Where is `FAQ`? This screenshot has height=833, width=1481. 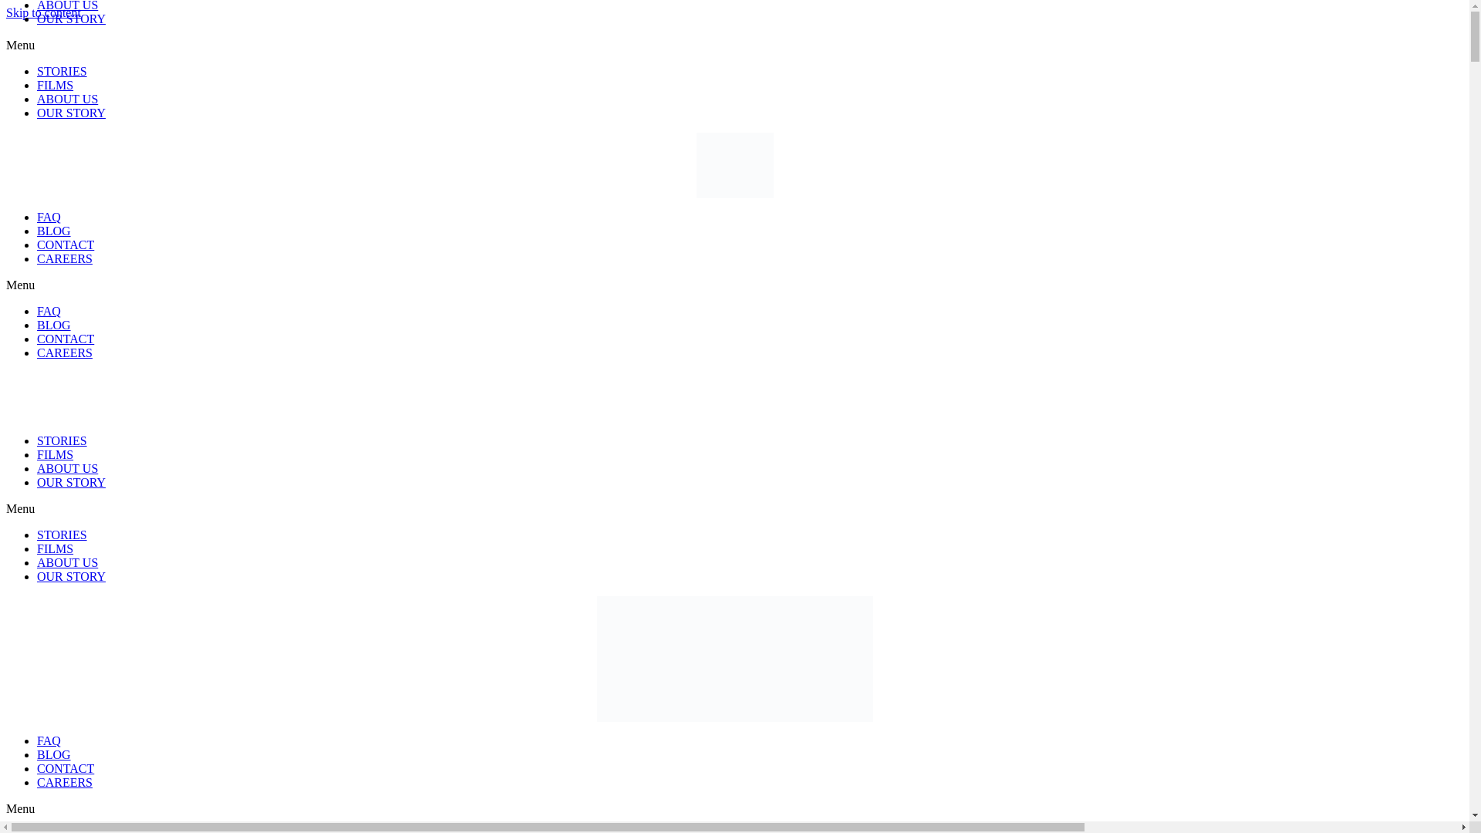
FAQ is located at coordinates (49, 740).